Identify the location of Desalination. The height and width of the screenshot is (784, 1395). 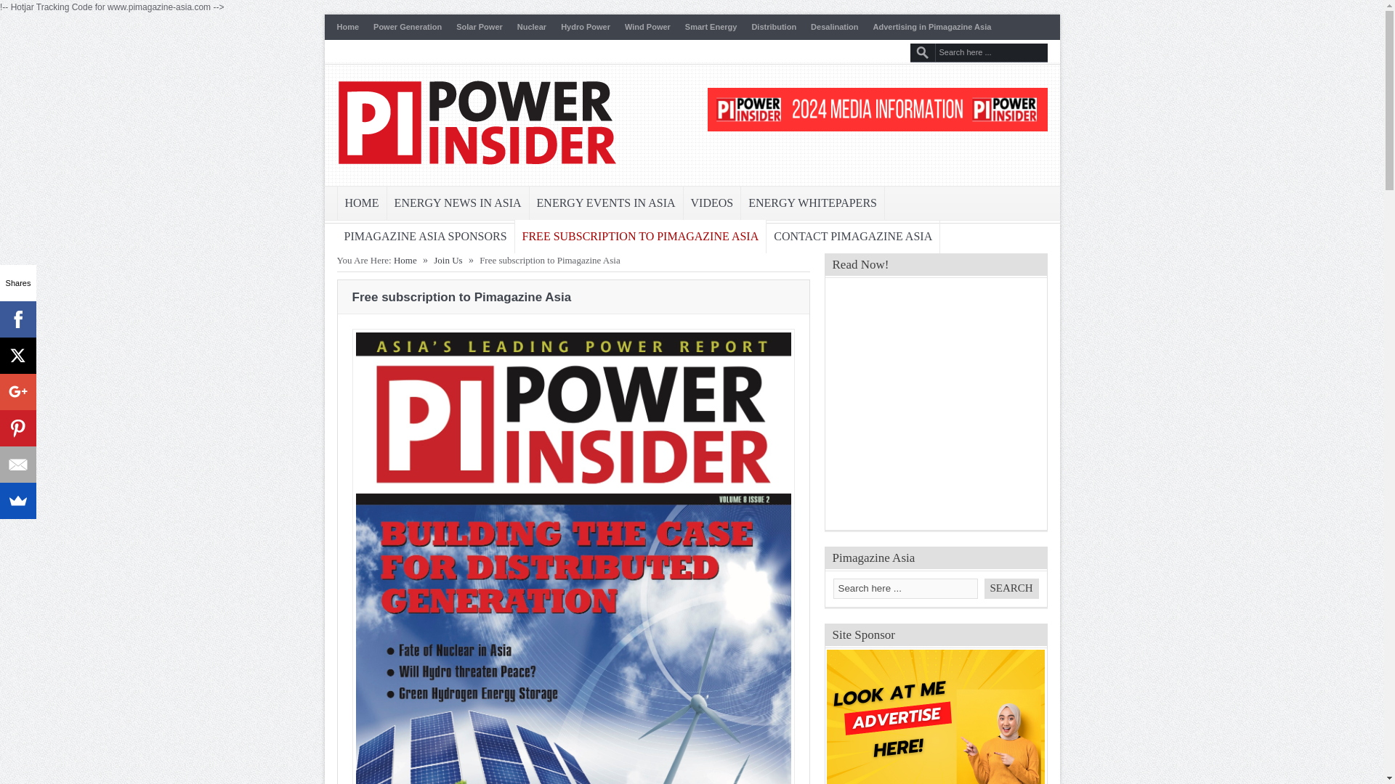
(834, 27).